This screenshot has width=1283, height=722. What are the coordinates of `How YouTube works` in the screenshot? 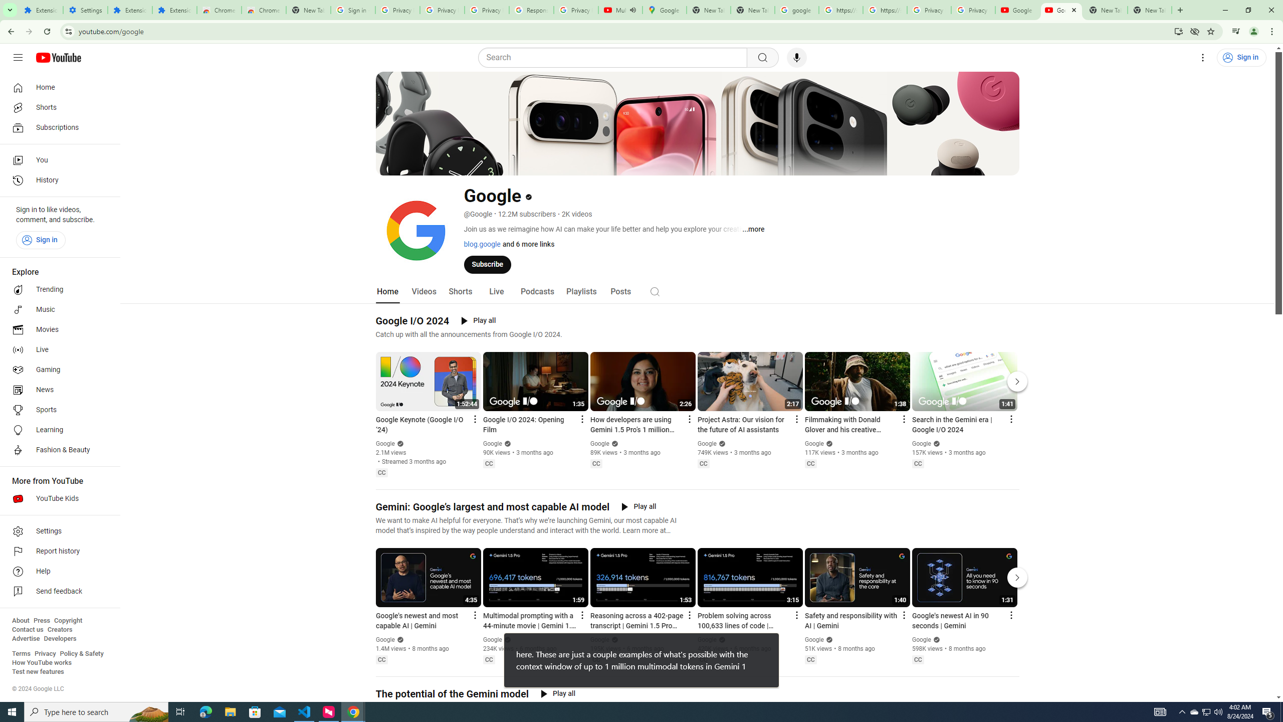 It's located at (42, 663).